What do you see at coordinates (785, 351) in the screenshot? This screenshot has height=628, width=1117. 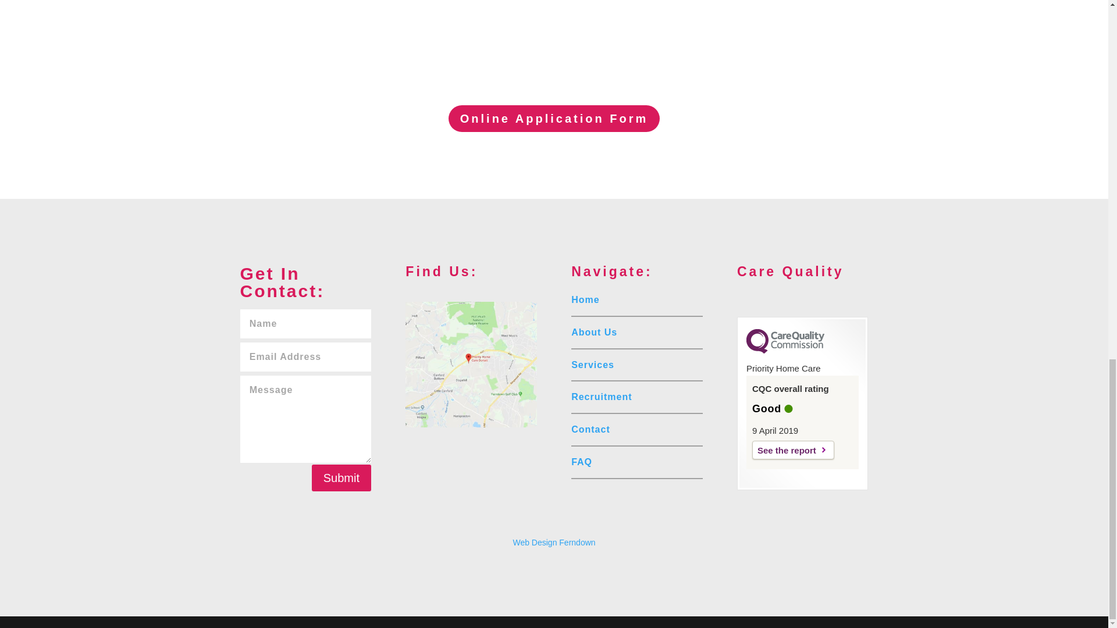 I see `CQC Logo` at bounding box center [785, 351].